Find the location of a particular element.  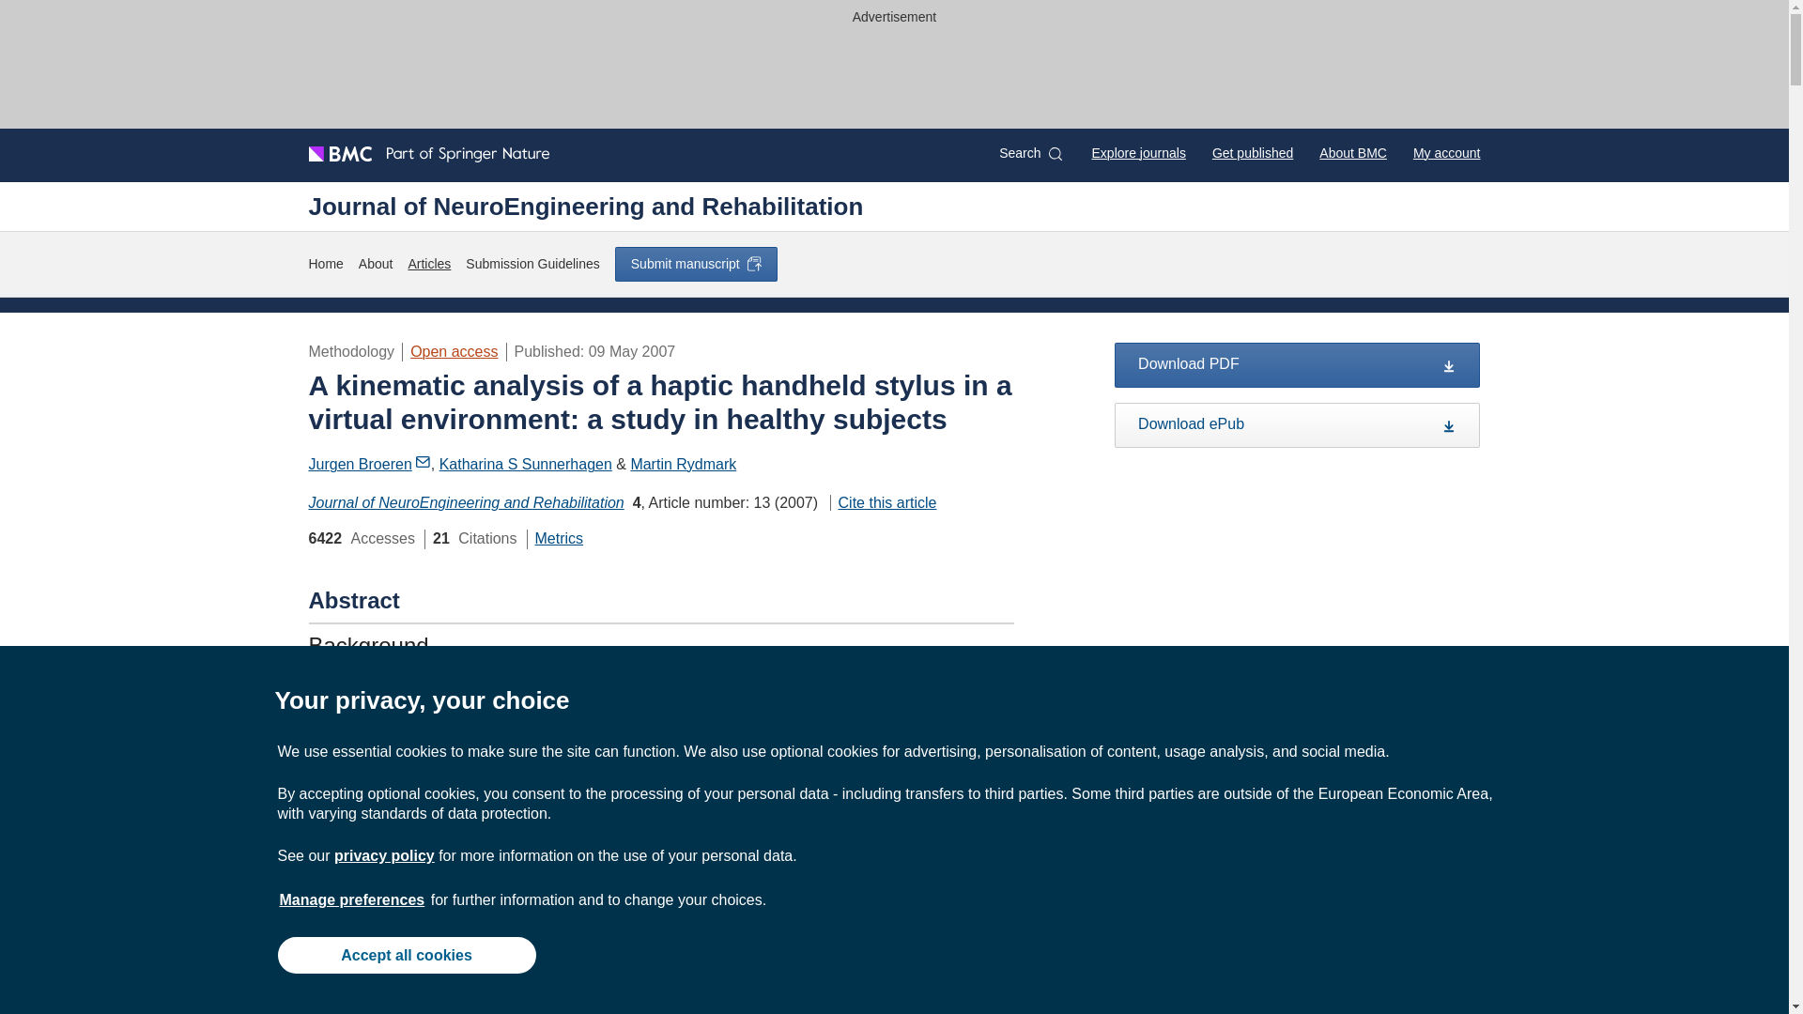

Get published is located at coordinates (1252, 152).